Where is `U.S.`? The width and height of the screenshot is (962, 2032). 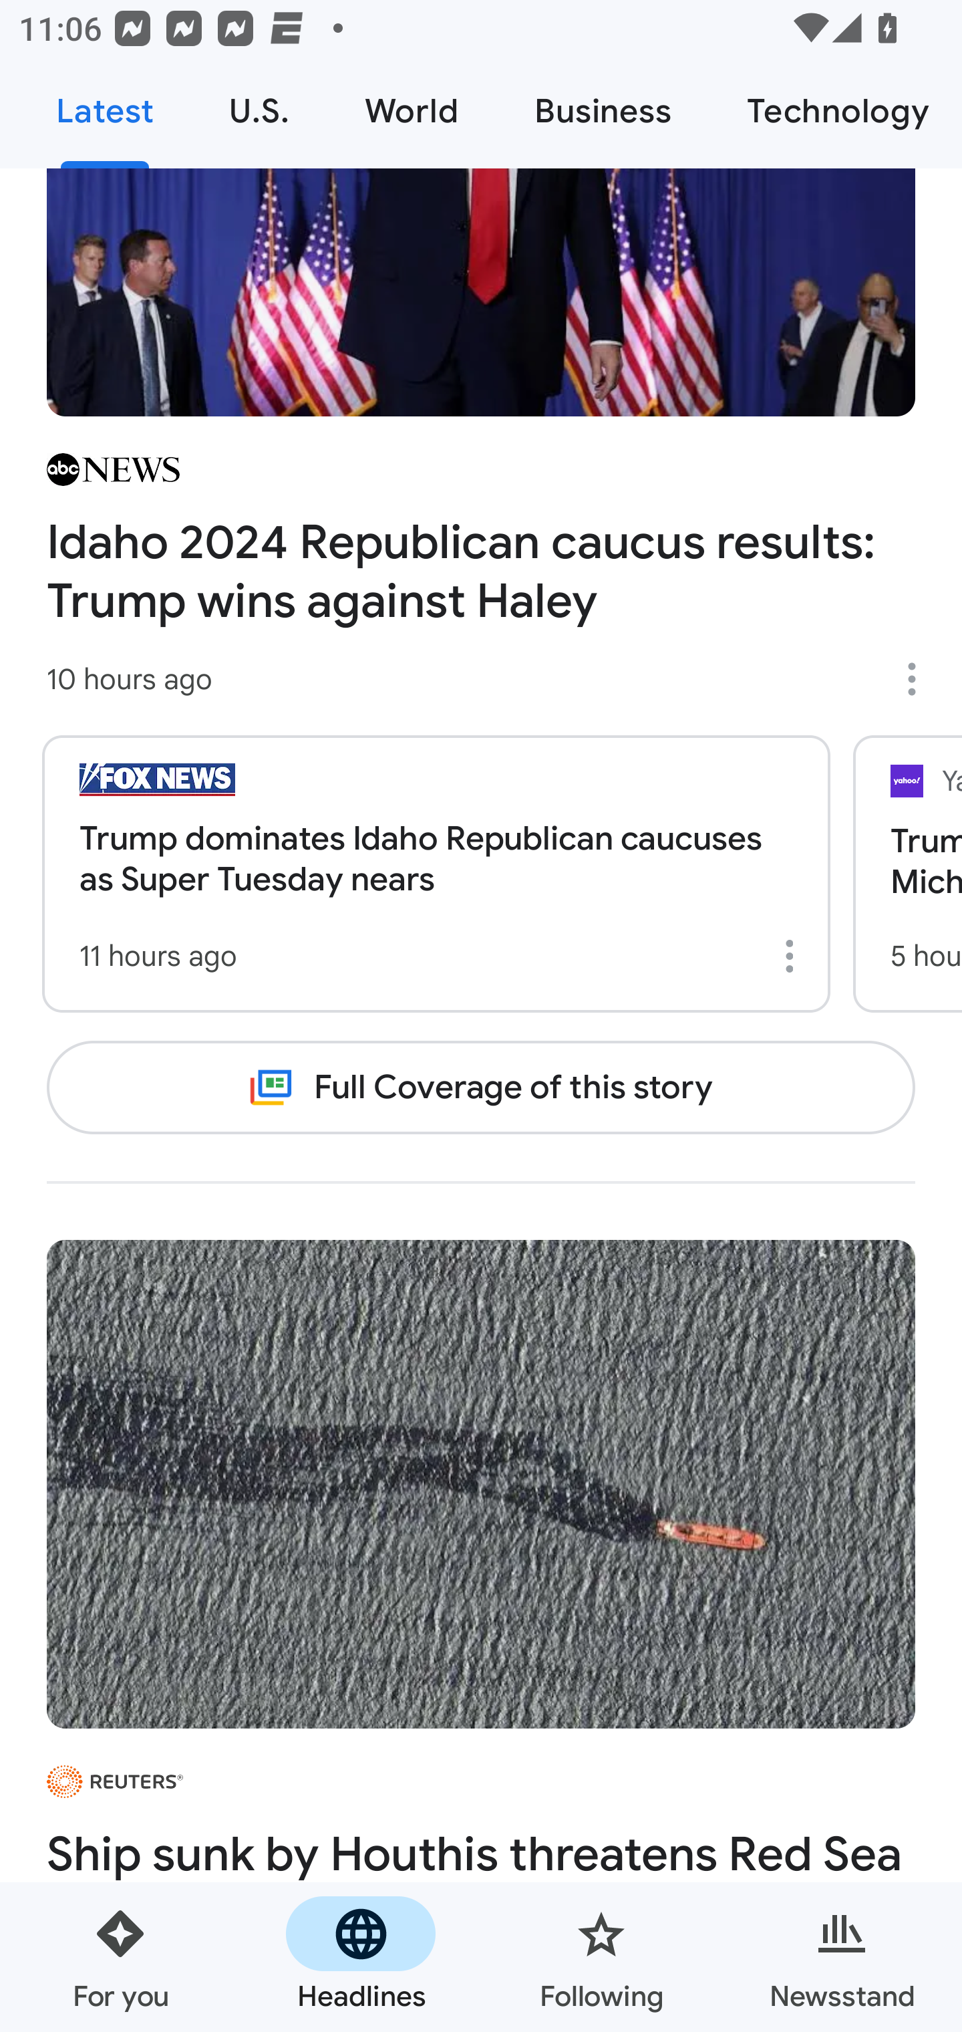 U.S. is located at coordinates (259, 112).